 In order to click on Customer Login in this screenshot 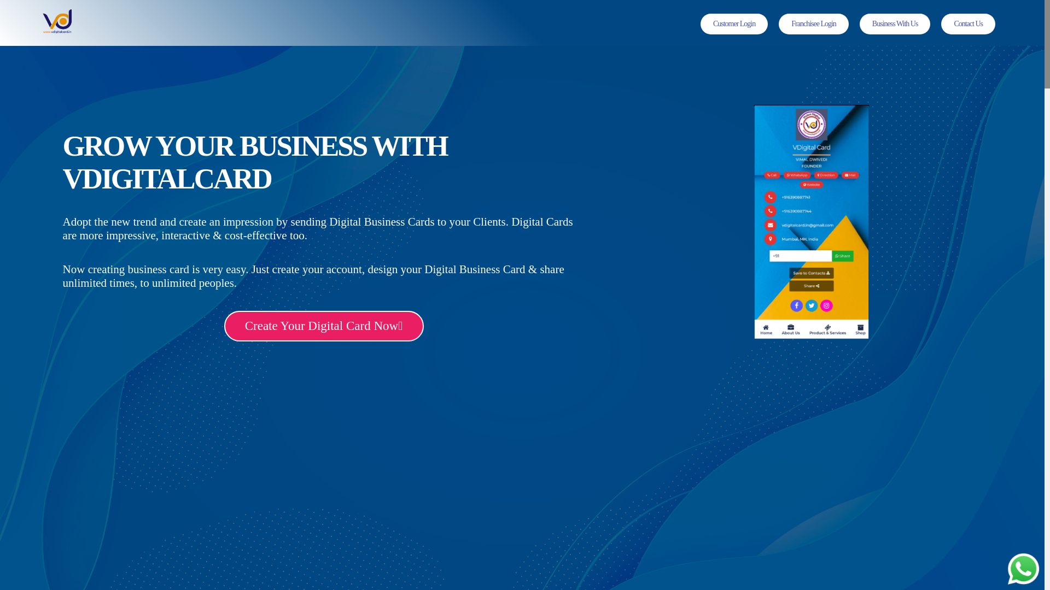, I will do `click(734, 24)`.